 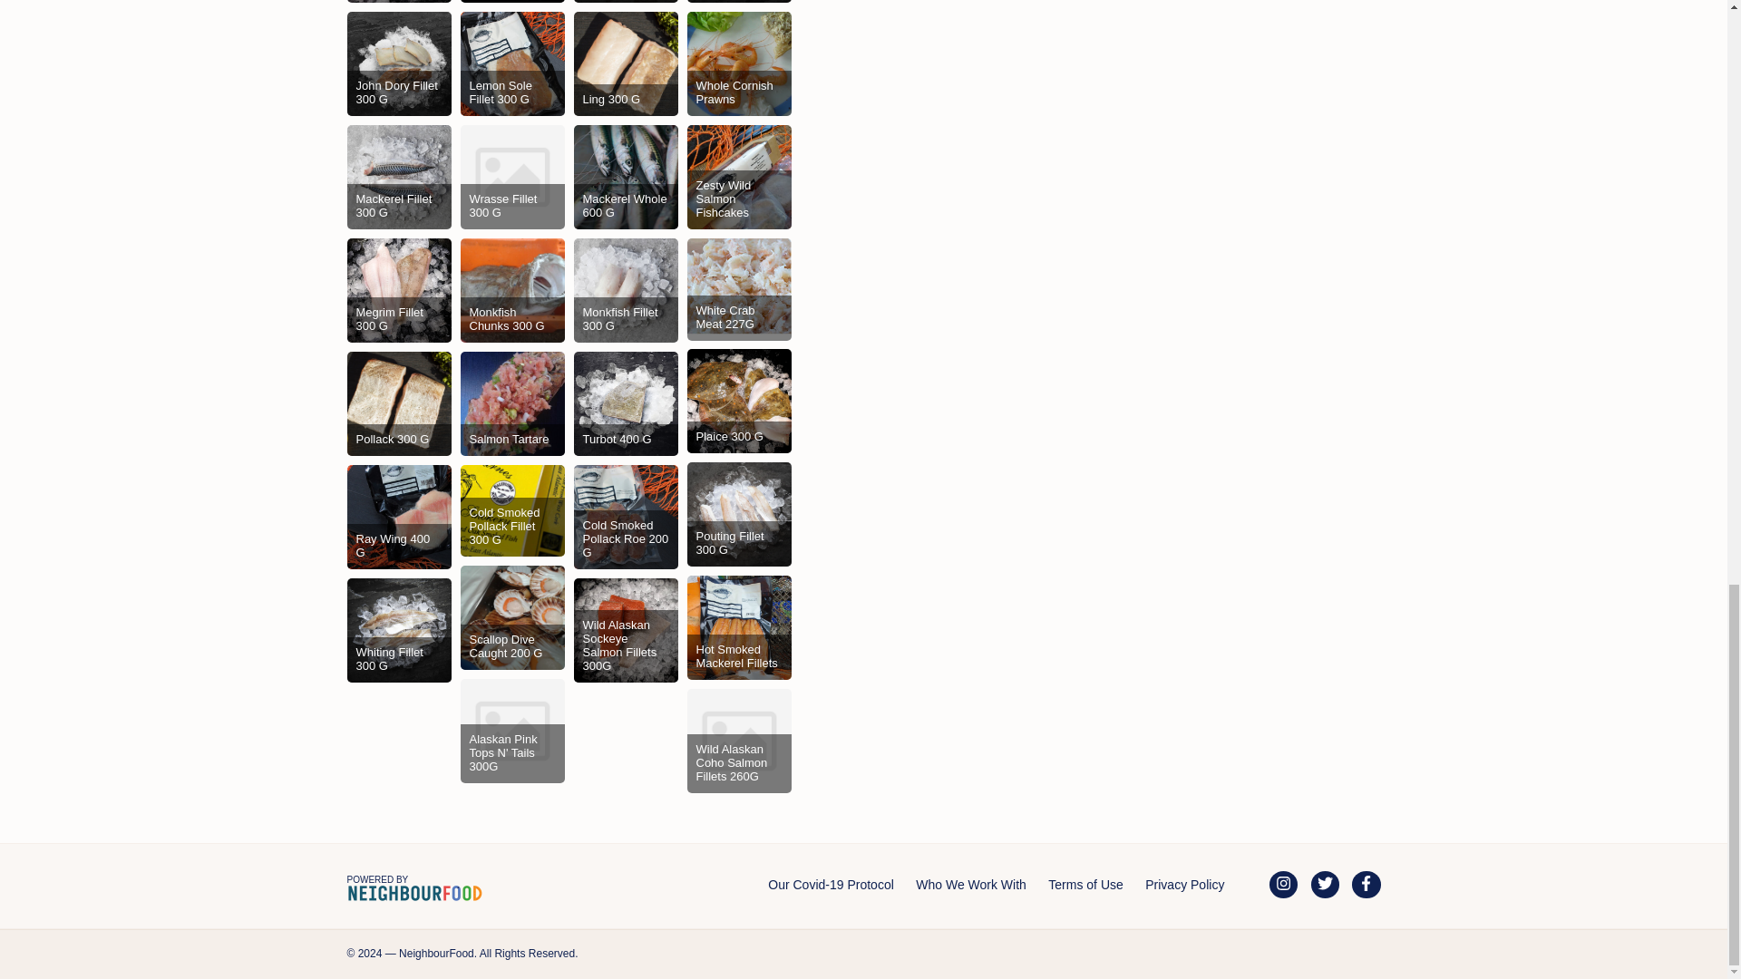 What do you see at coordinates (512, 177) in the screenshot?
I see `Wrasse Fillet 300 G` at bounding box center [512, 177].